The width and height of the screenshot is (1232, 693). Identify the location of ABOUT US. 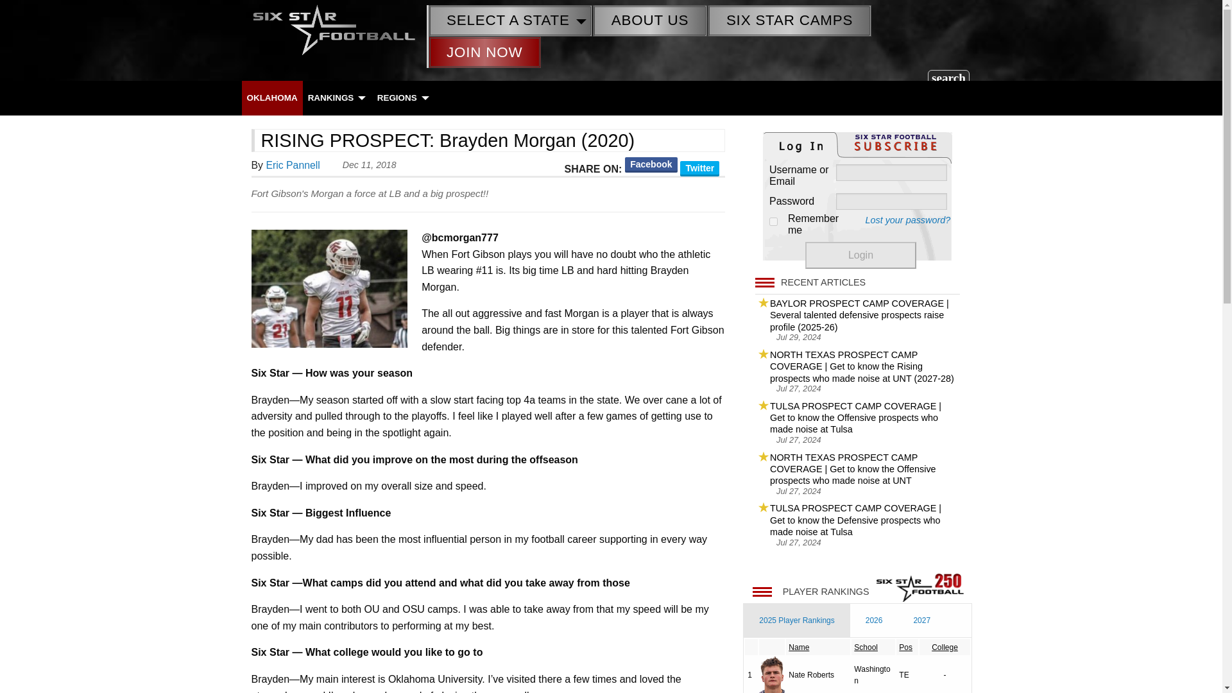
(649, 21).